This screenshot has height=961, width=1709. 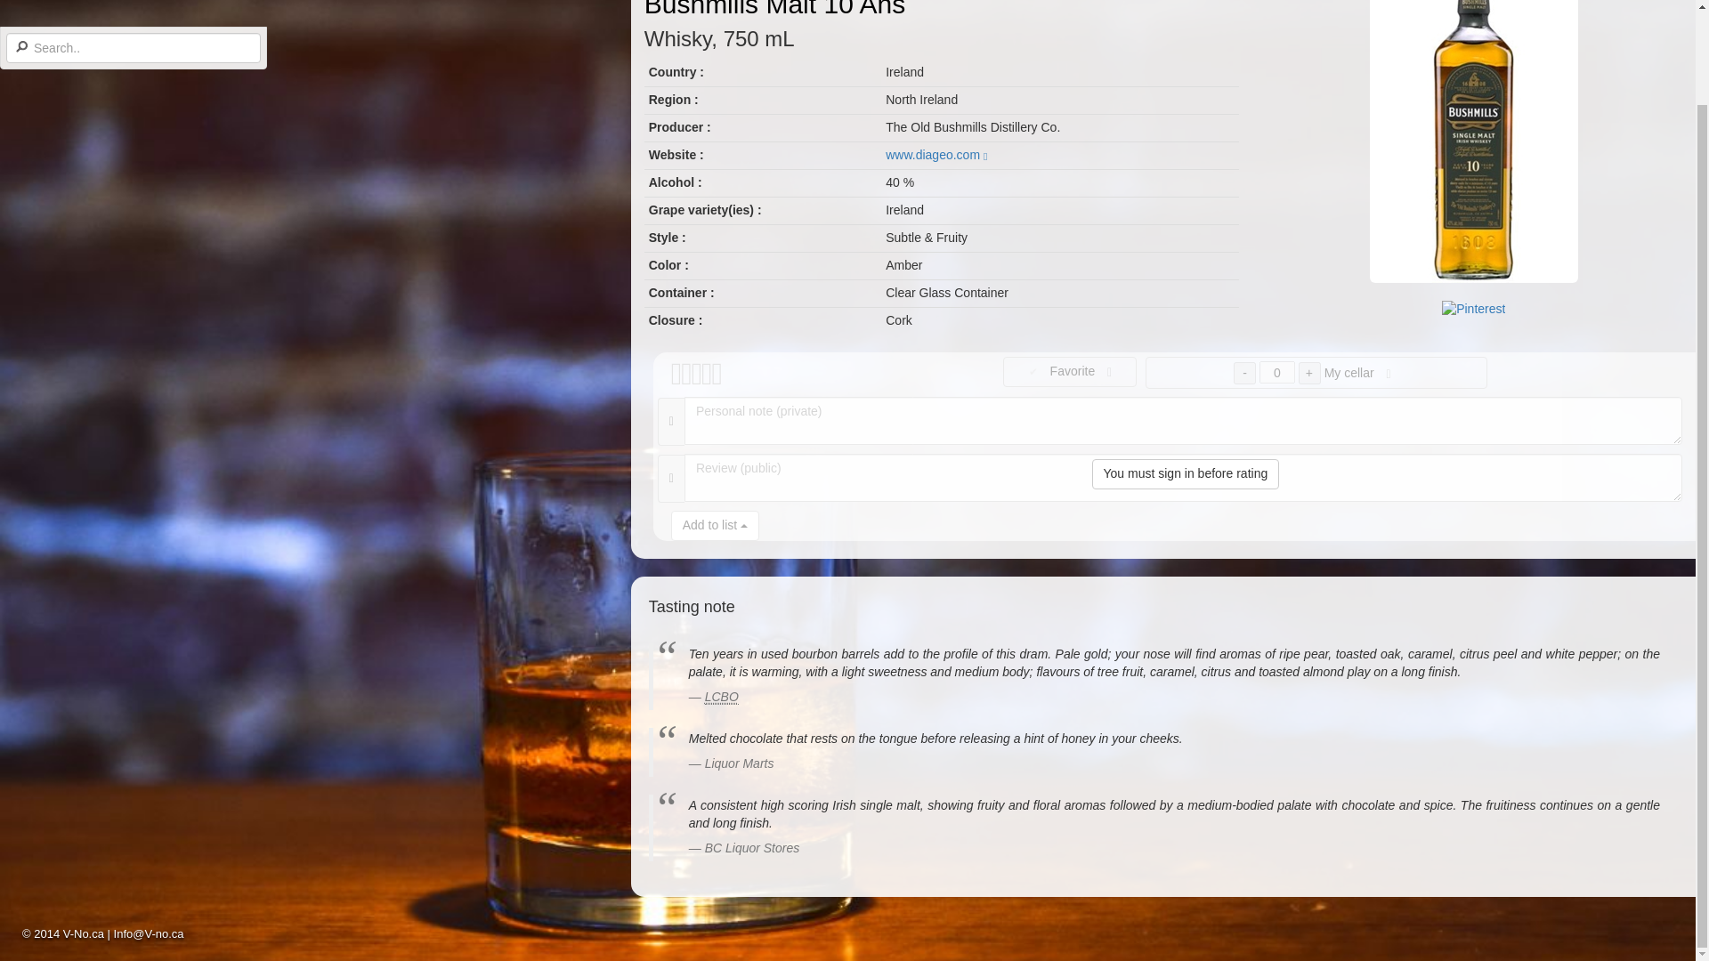 I want to click on 0, so click(x=1277, y=372).